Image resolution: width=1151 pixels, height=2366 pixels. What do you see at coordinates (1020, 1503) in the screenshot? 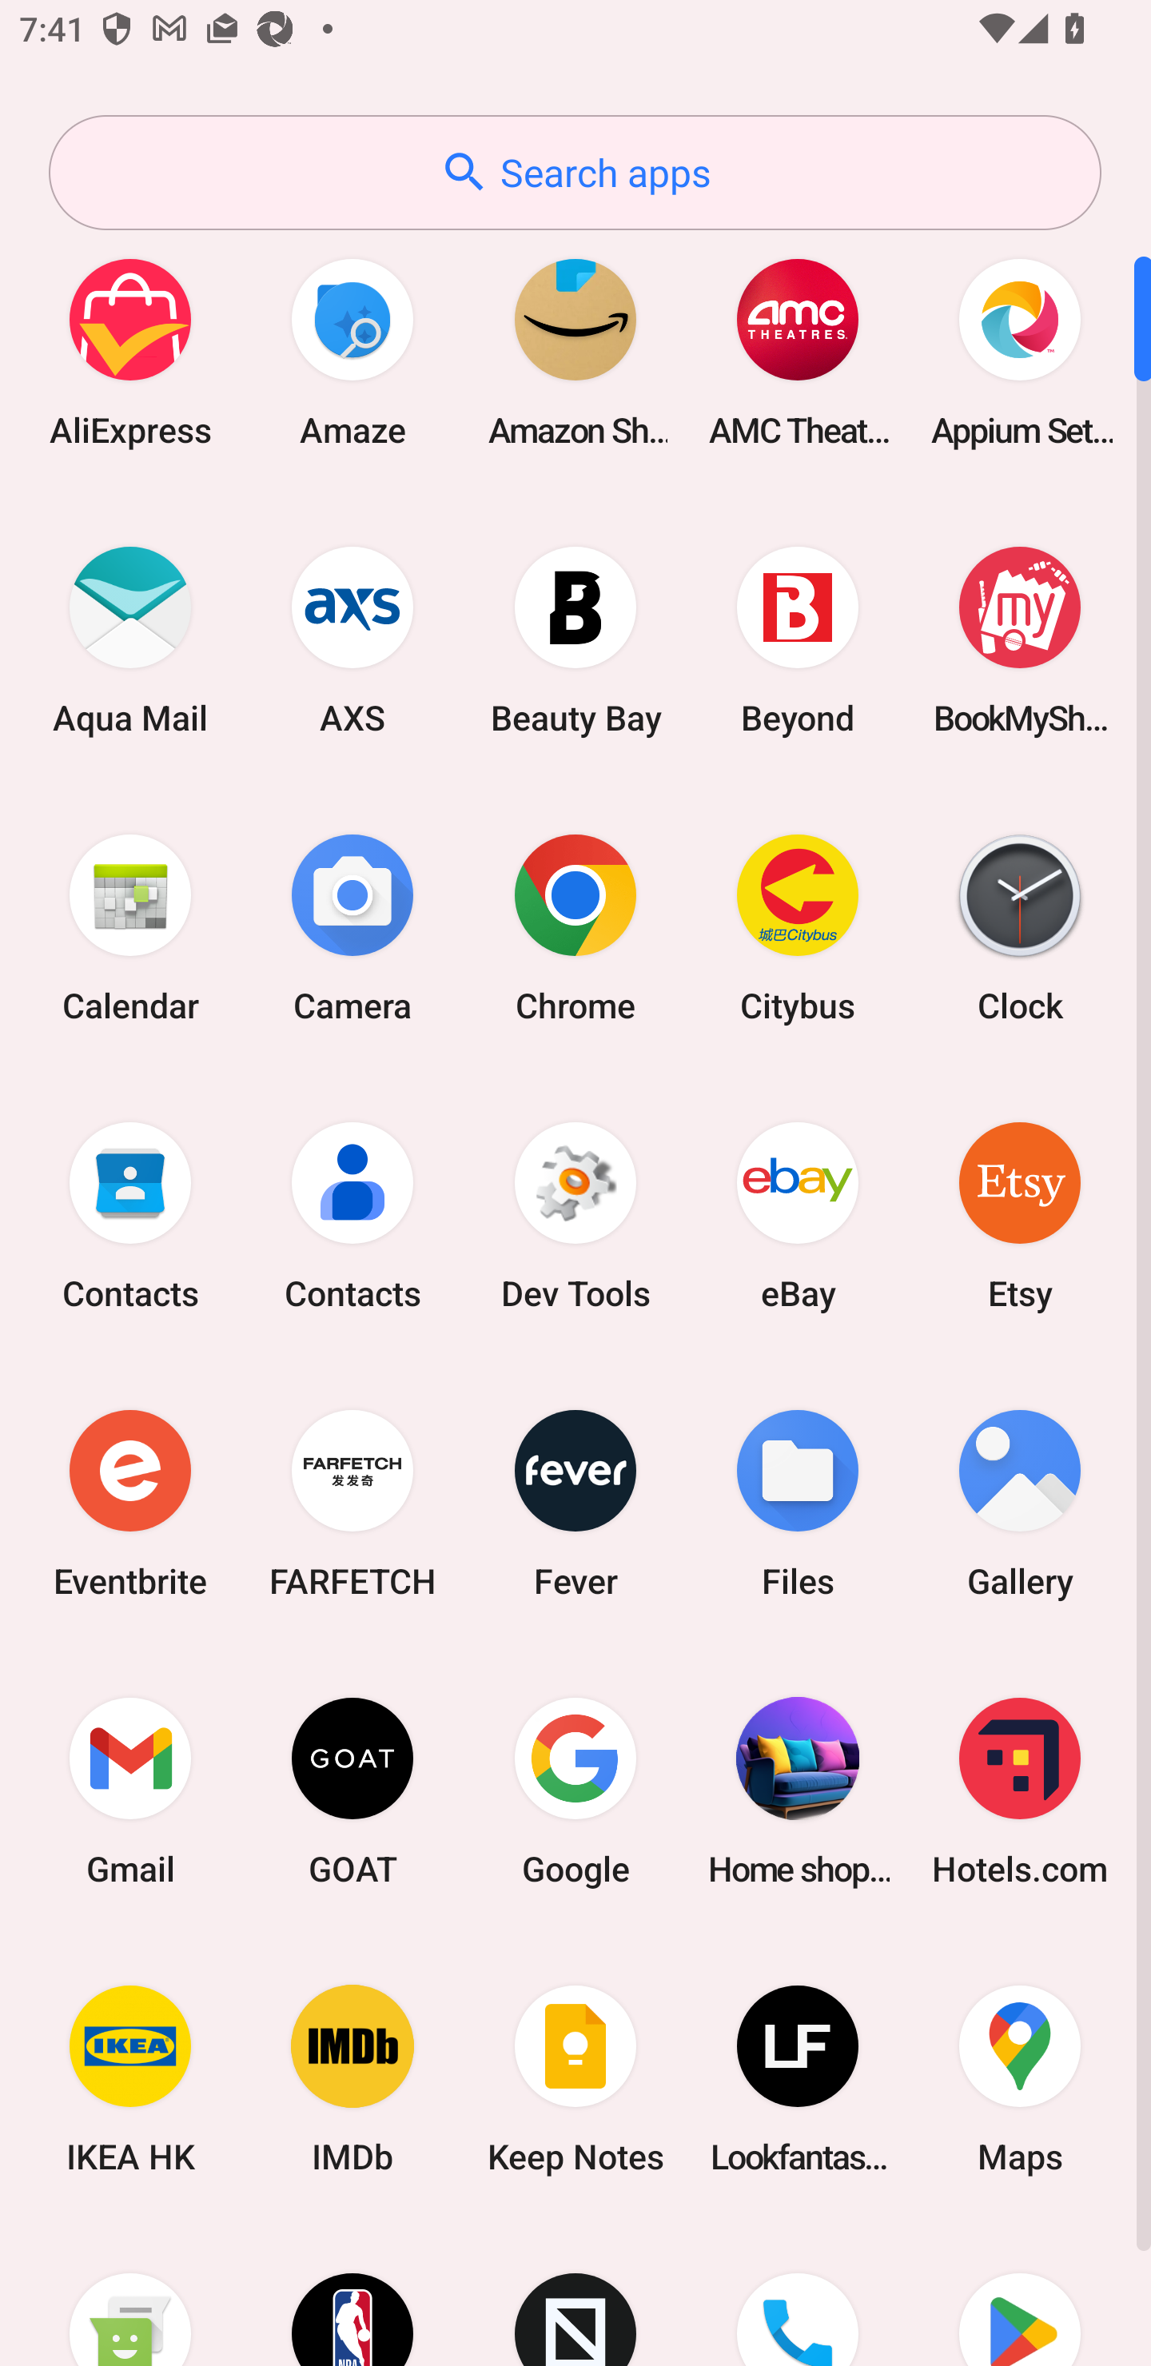
I see `Gallery` at bounding box center [1020, 1503].